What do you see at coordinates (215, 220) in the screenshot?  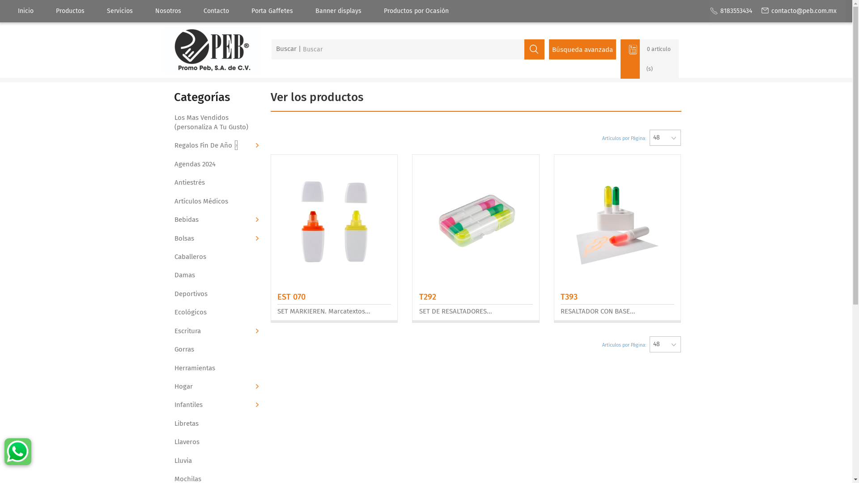 I see `Bebidas` at bounding box center [215, 220].